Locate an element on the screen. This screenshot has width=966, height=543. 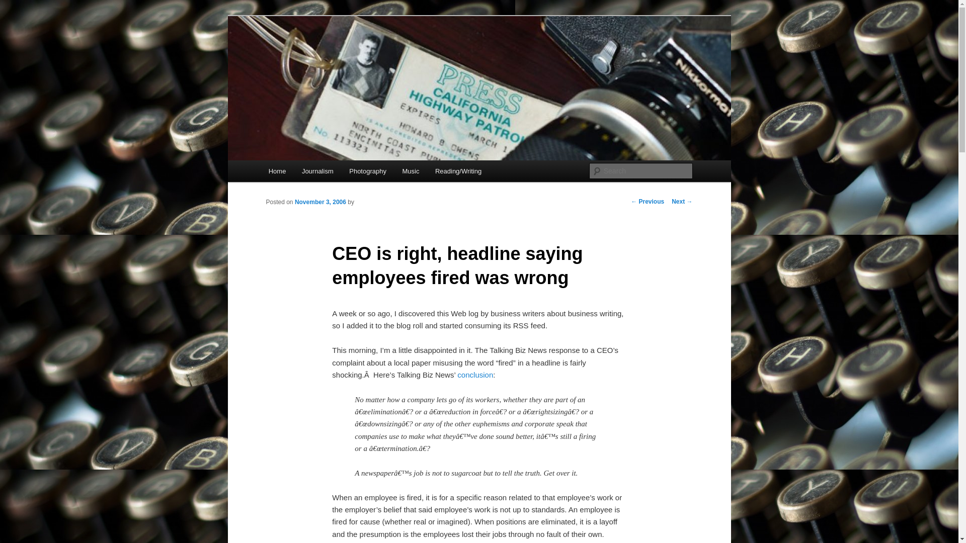
Home is located at coordinates (277, 171).